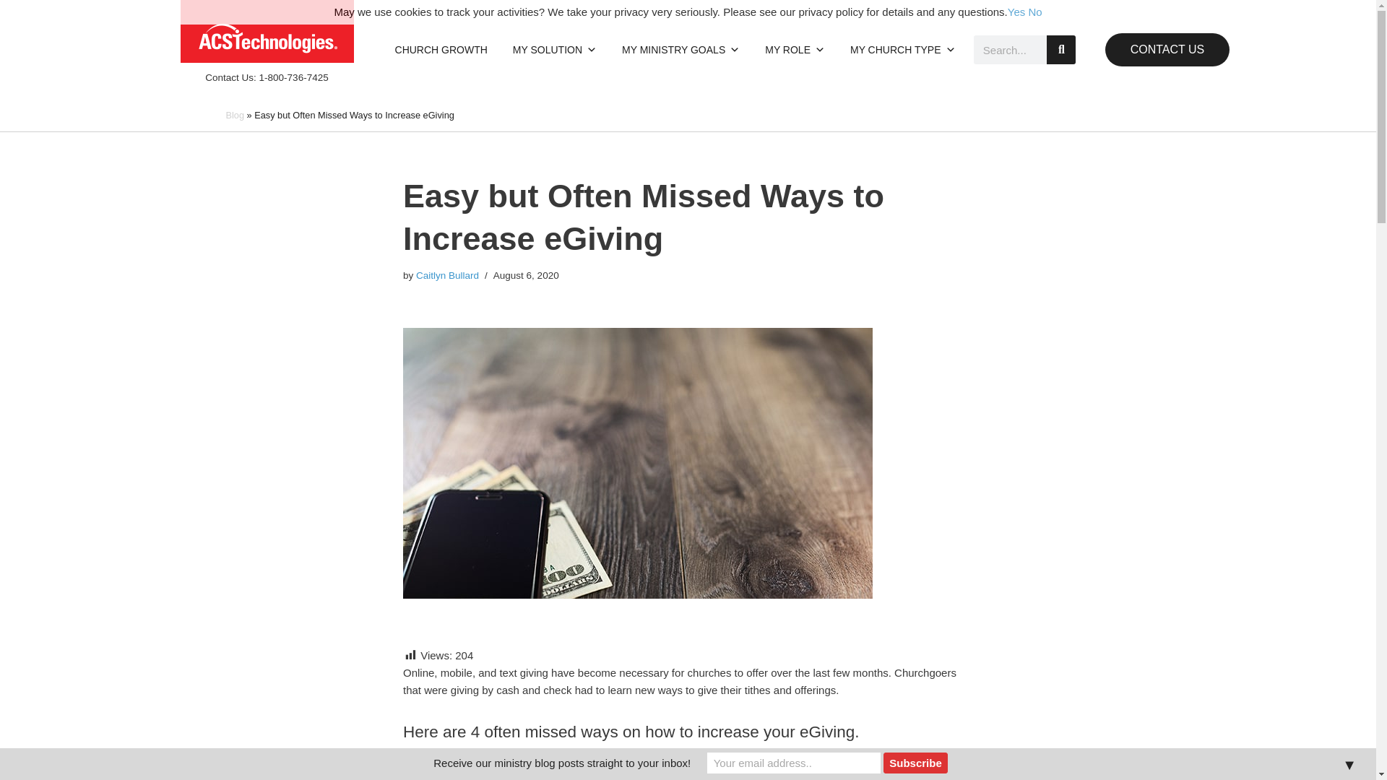 This screenshot has height=780, width=1387. I want to click on Contact Us: 1-800-736-7425, so click(266, 77).